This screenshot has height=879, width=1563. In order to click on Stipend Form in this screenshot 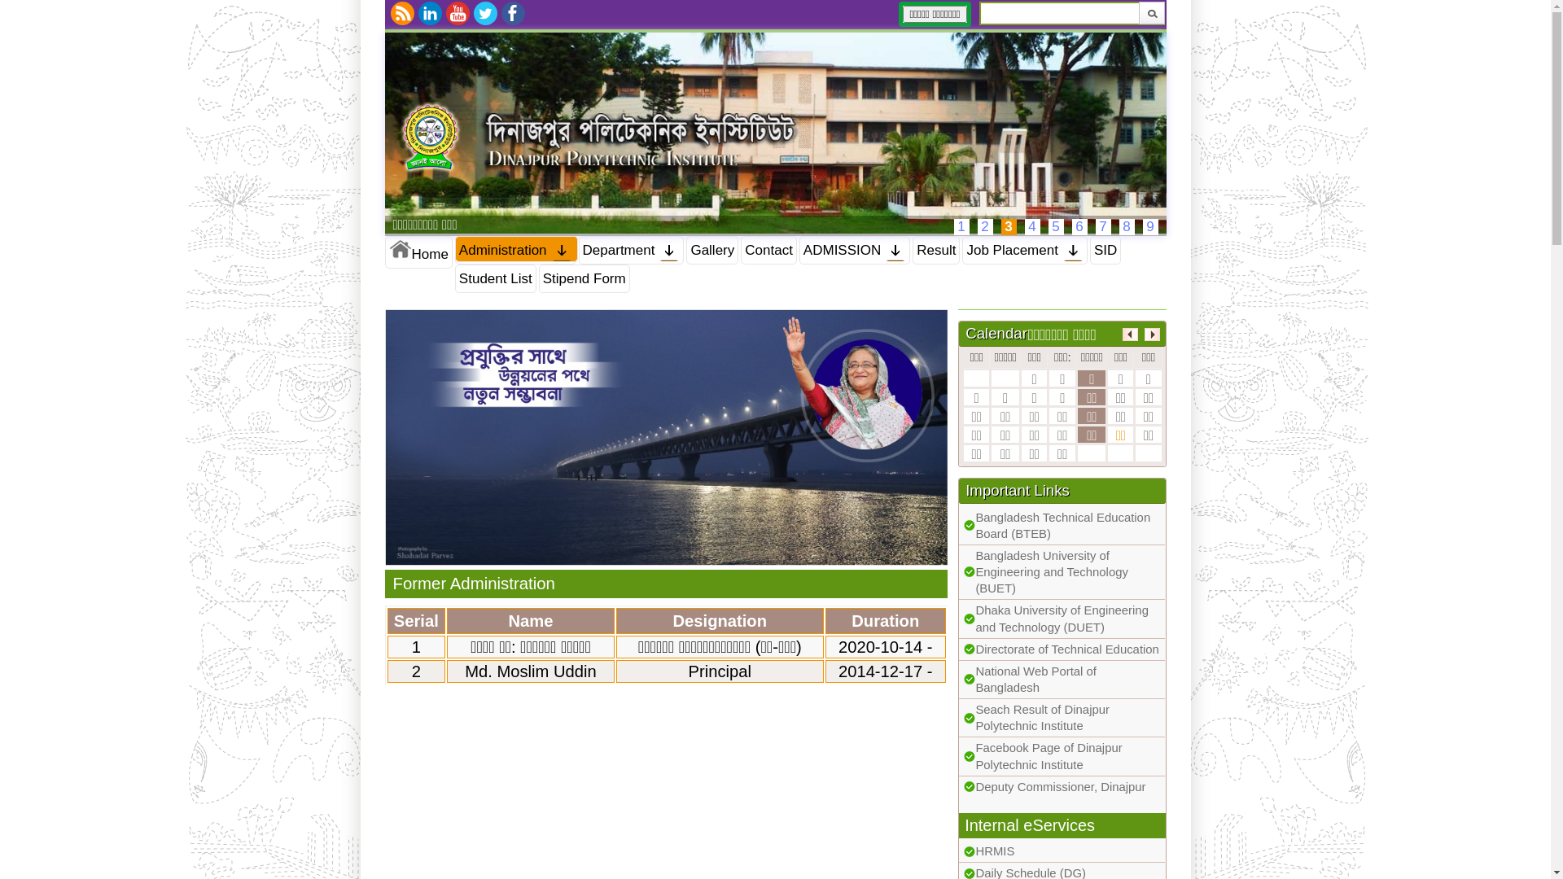, I will do `click(584, 278)`.